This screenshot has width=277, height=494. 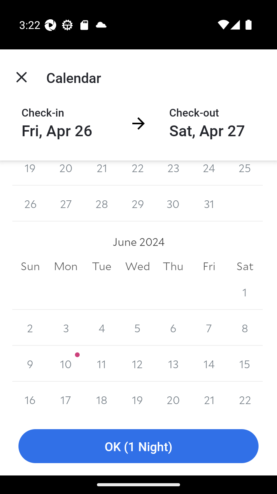 What do you see at coordinates (102, 266) in the screenshot?
I see `Tue` at bounding box center [102, 266].